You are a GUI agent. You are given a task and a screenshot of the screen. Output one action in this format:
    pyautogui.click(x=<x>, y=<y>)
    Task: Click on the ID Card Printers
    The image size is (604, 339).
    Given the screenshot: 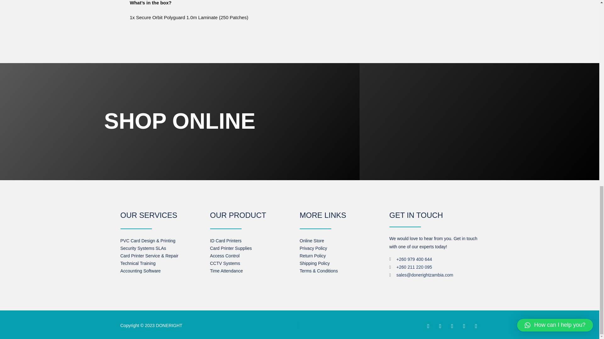 What is the action you would take?
    pyautogui.click(x=226, y=241)
    